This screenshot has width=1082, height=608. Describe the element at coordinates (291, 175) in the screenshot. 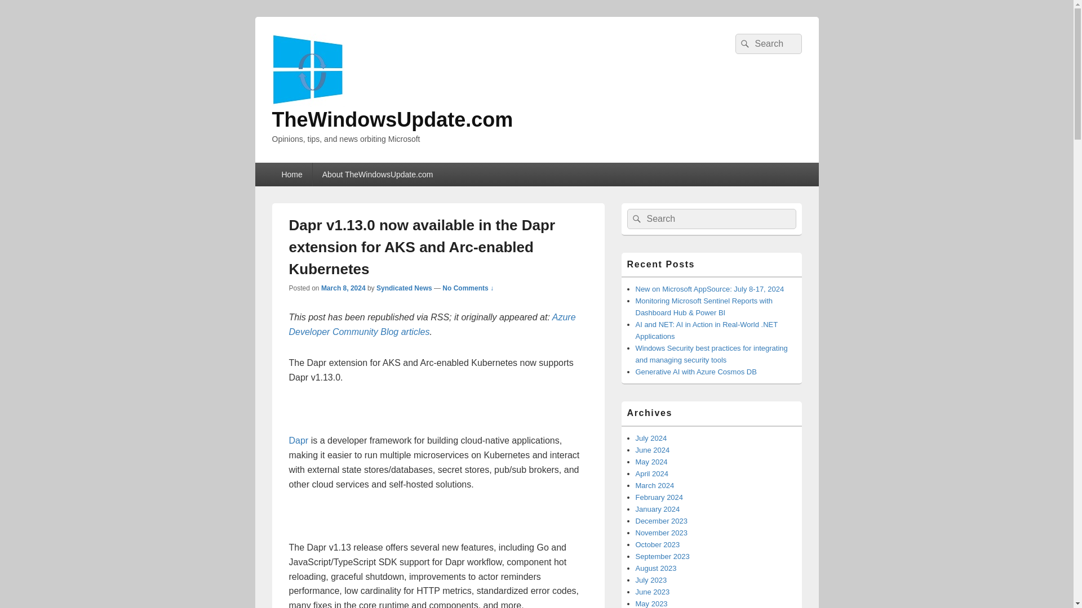

I see `Home` at that location.